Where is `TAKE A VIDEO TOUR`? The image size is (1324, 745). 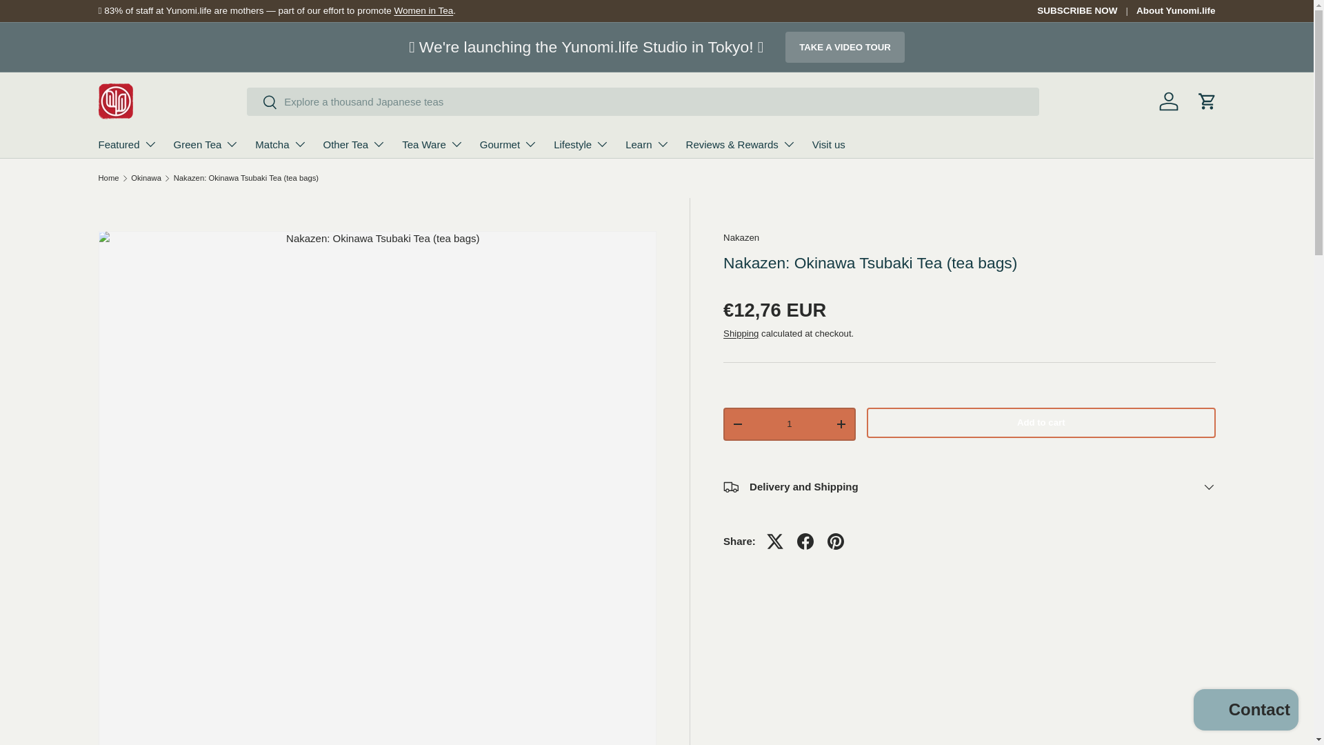
TAKE A VIDEO TOUR is located at coordinates (844, 47).